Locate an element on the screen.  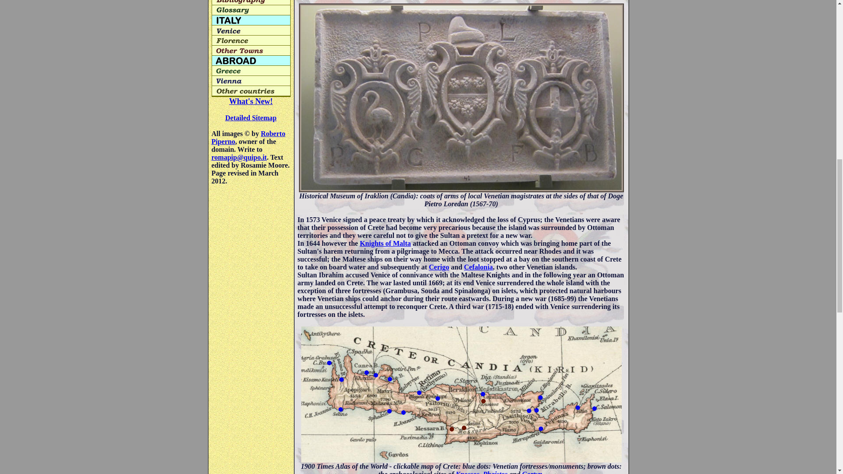
Phaistos is located at coordinates (495, 472).